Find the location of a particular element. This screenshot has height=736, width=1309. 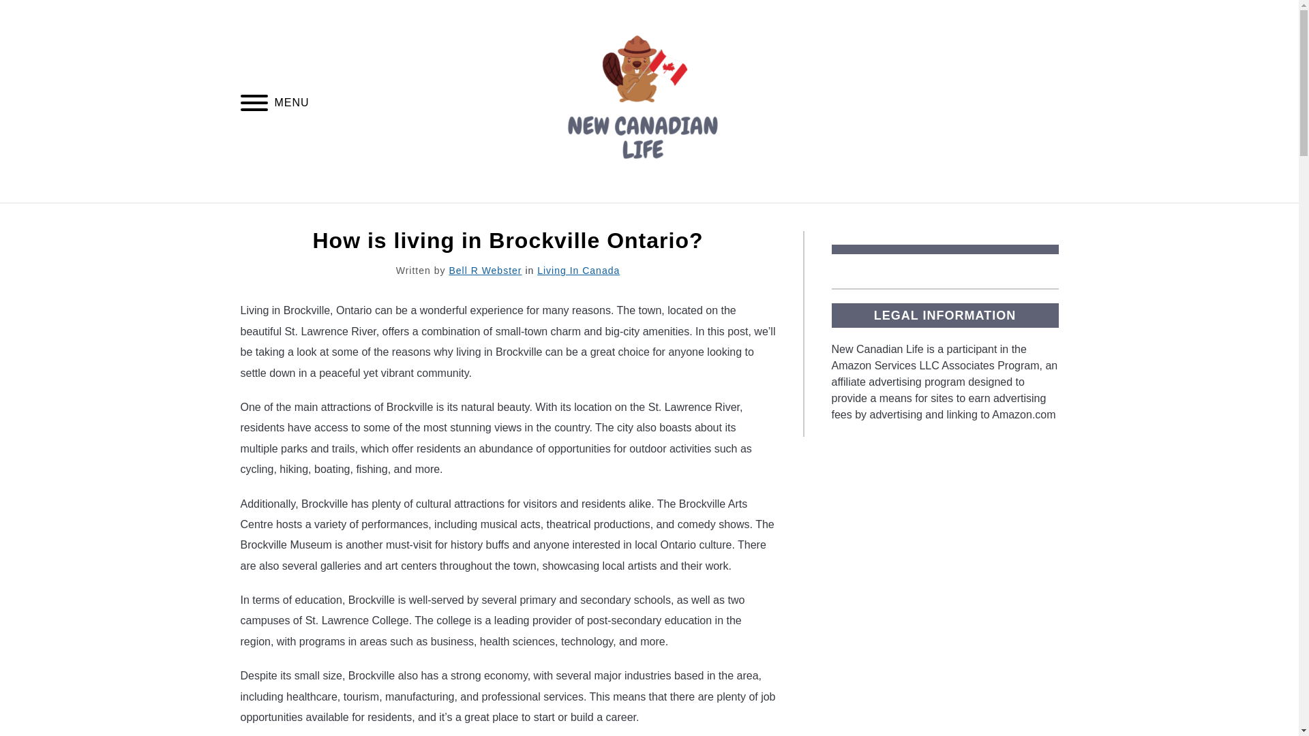

PROVINCES is located at coordinates (764, 219).